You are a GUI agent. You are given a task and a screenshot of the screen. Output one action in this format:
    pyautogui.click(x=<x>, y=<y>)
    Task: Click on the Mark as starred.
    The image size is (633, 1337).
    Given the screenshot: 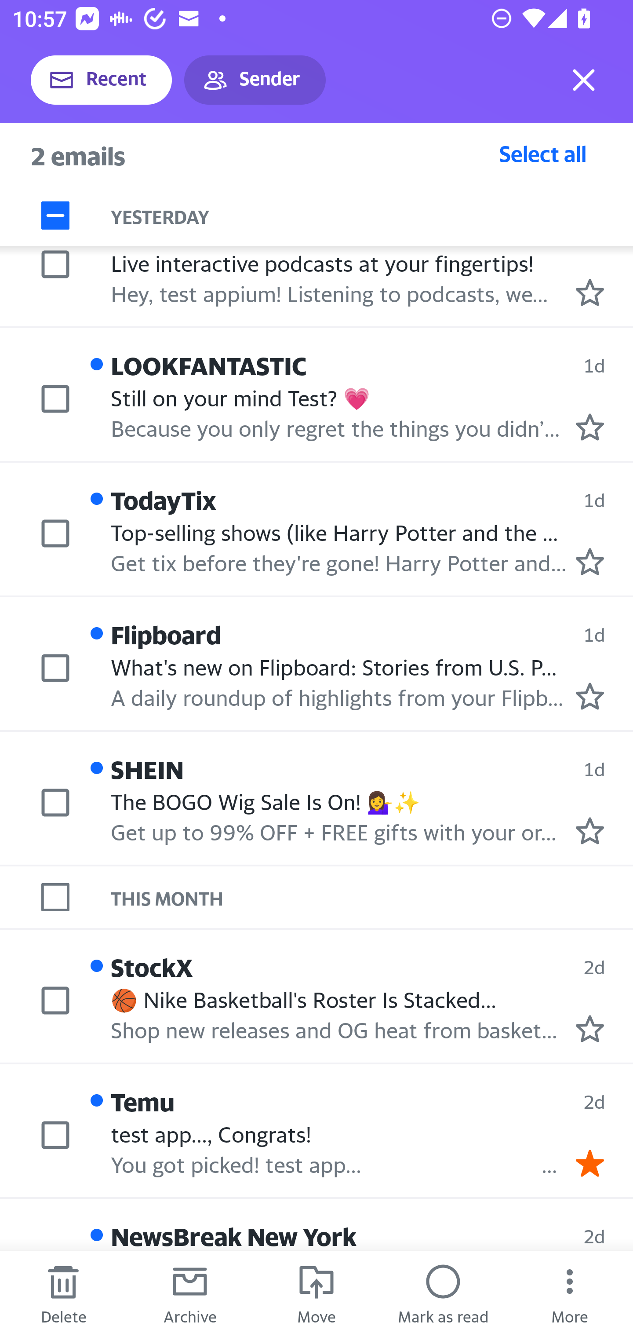 What is the action you would take?
    pyautogui.click(x=590, y=427)
    